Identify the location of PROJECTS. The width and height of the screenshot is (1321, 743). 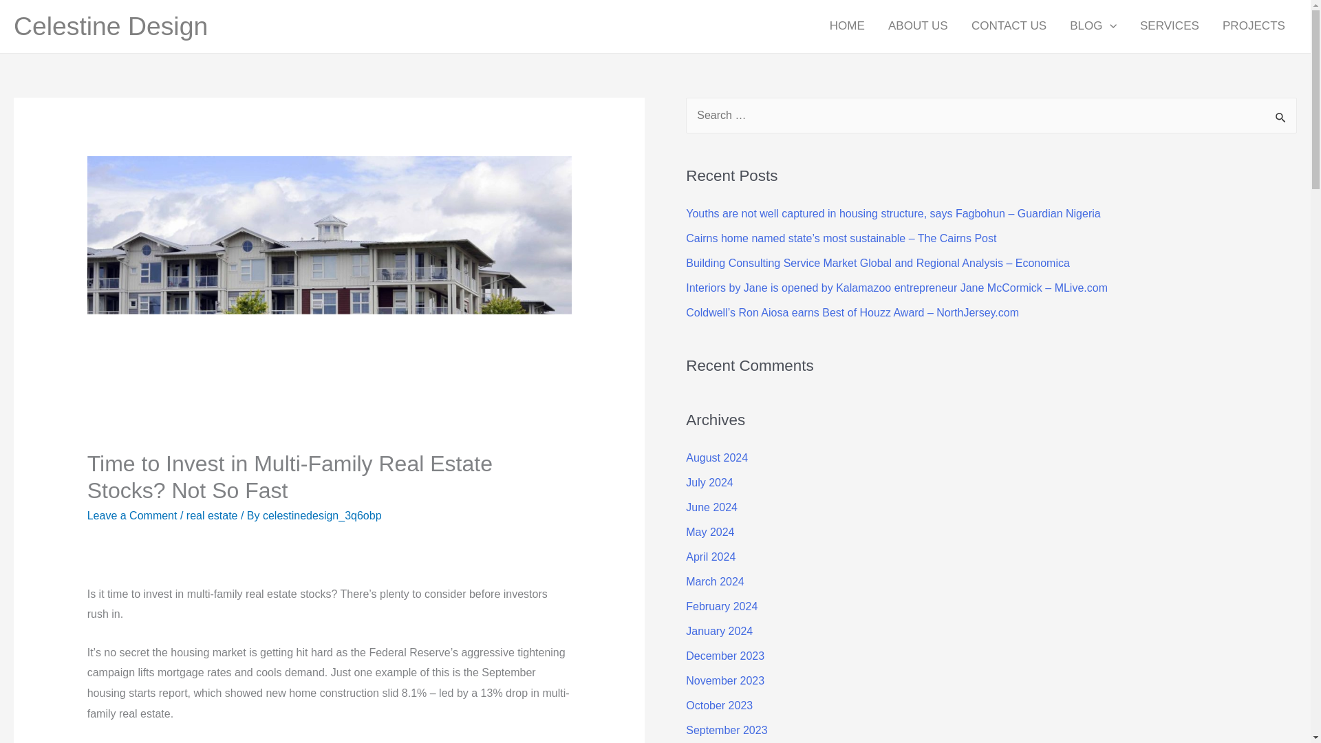
(1254, 26).